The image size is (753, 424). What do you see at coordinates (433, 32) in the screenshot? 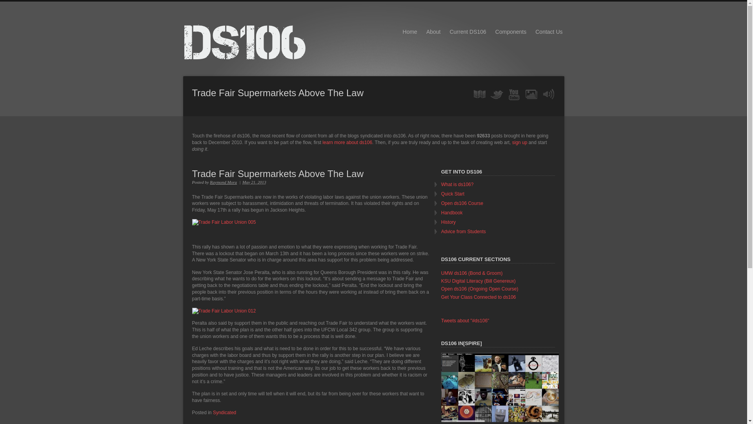
I see `About` at bounding box center [433, 32].